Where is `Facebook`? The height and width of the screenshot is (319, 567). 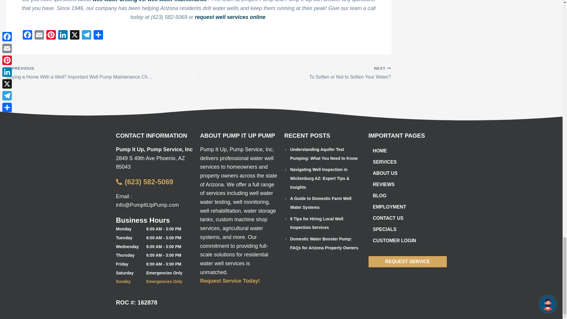 Facebook is located at coordinates (27, 35).